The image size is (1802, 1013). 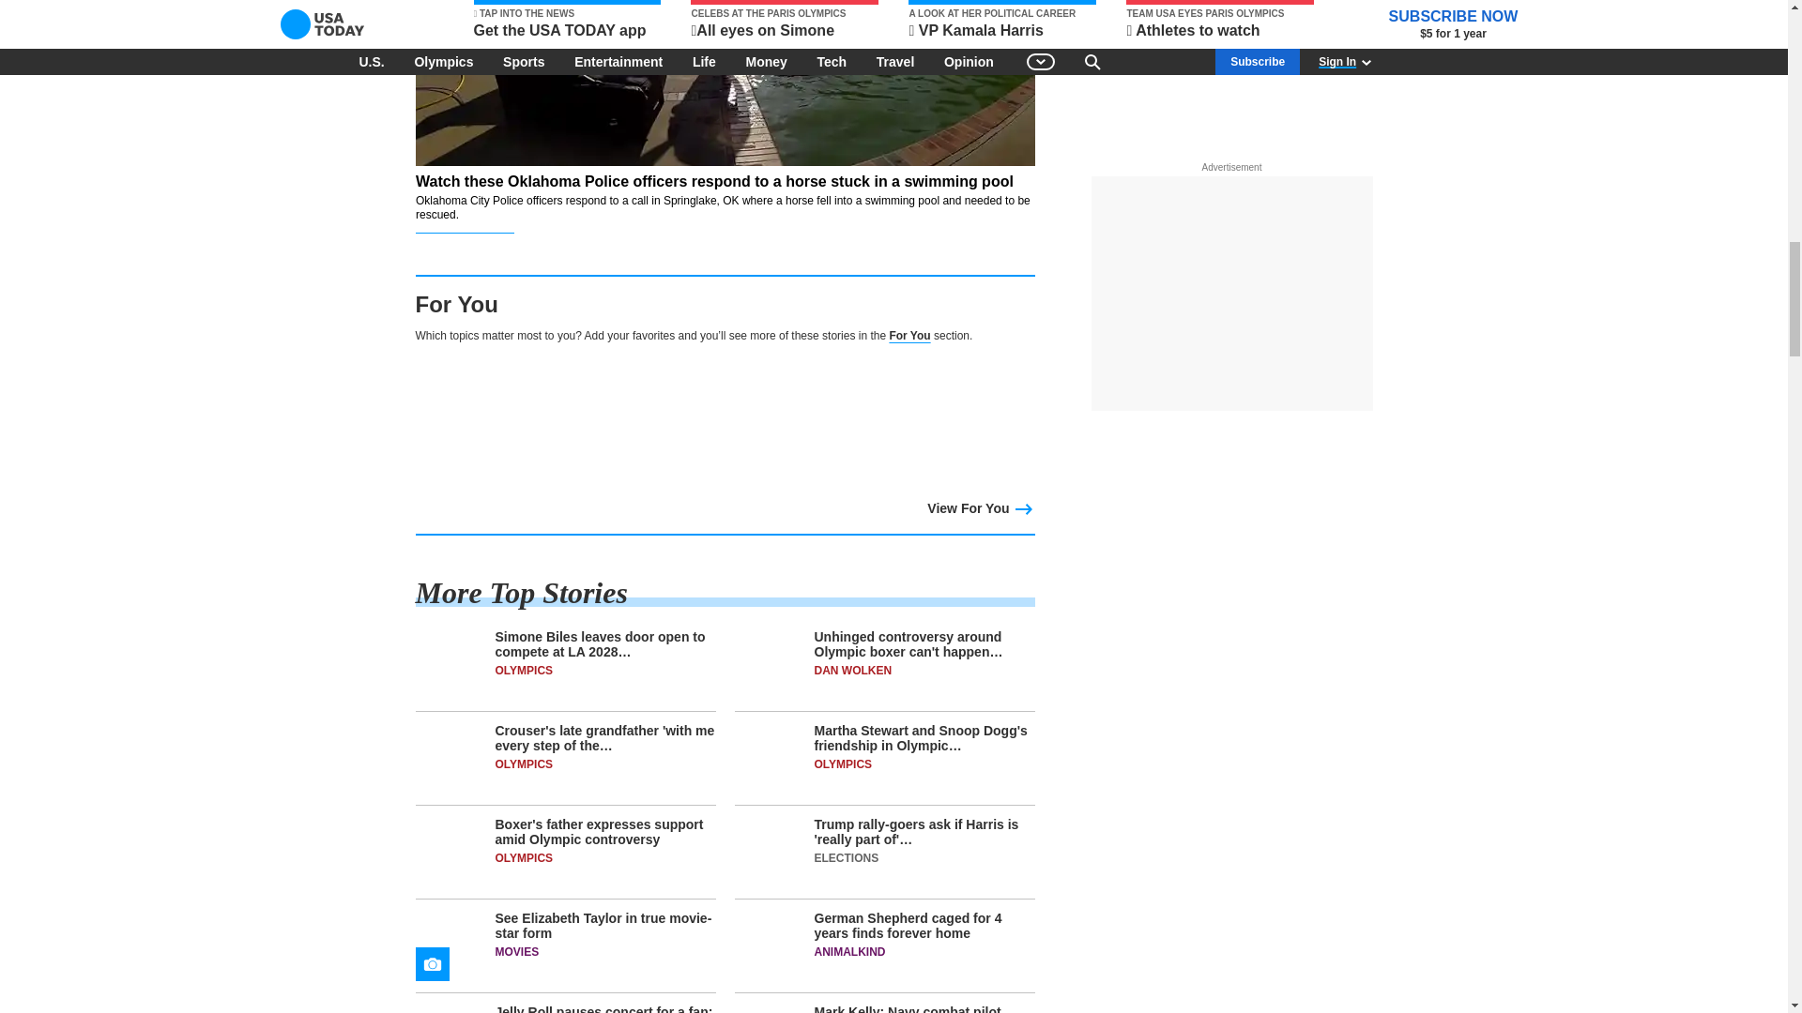 What do you see at coordinates (884, 670) in the screenshot?
I see `Unhinged controversy around Olympic boxer can't happen again` at bounding box center [884, 670].